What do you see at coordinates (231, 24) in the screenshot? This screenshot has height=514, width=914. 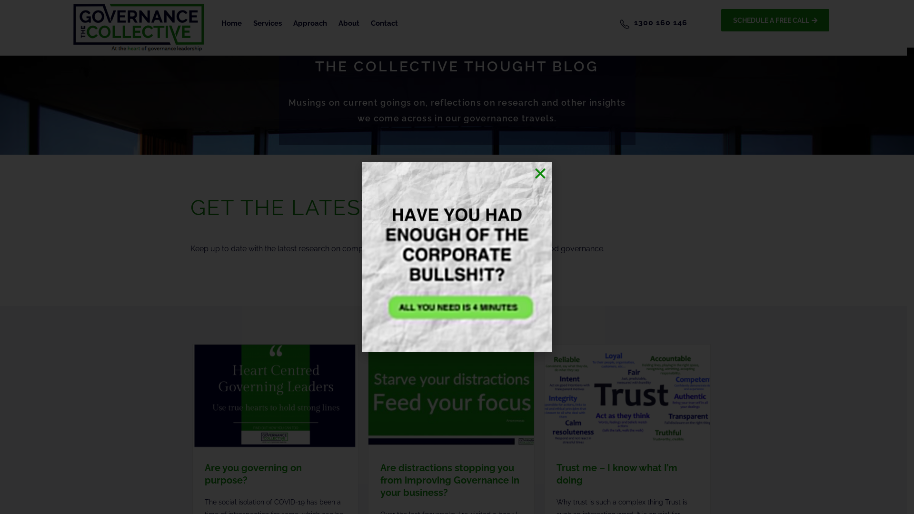 I see `Home` at bounding box center [231, 24].